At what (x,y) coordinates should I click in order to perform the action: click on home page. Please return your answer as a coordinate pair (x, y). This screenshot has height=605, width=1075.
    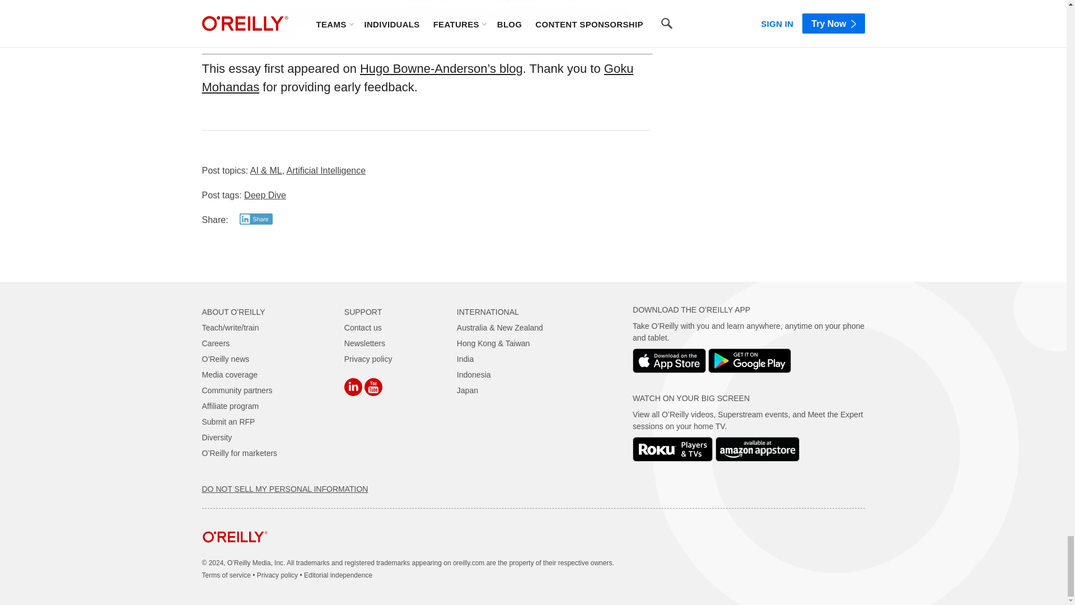
    Looking at the image, I should click on (235, 550).